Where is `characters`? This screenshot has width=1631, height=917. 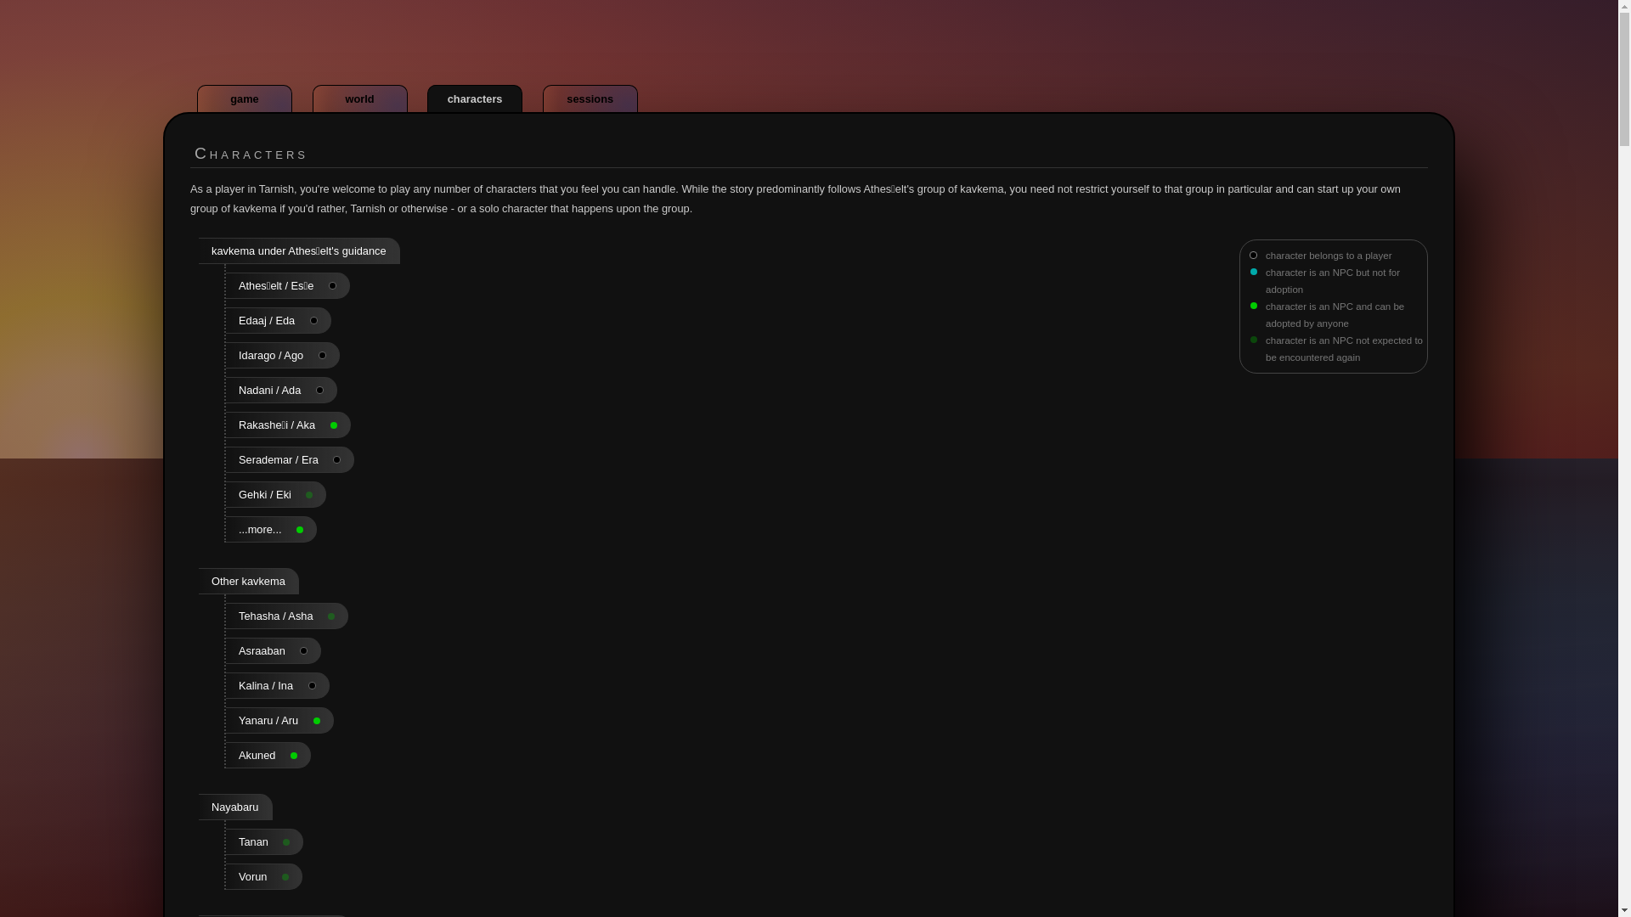 characters is located at coordinates (474, 98).